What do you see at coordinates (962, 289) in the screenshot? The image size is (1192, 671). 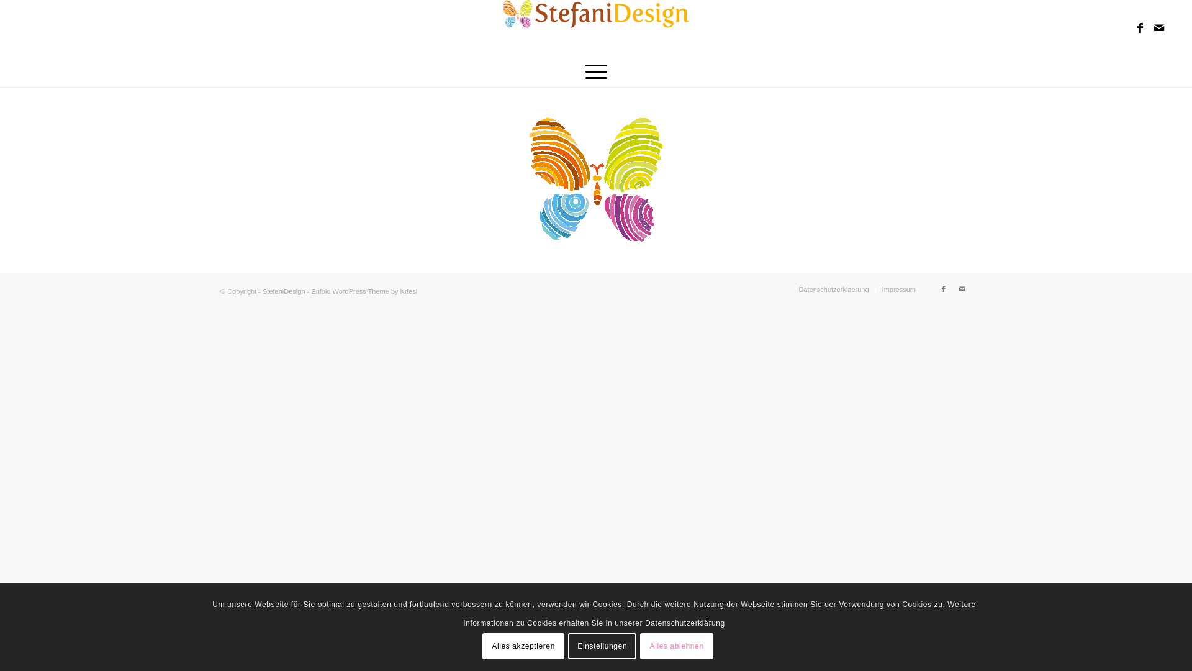 I see `Mail` at bounding box center [962, 289].